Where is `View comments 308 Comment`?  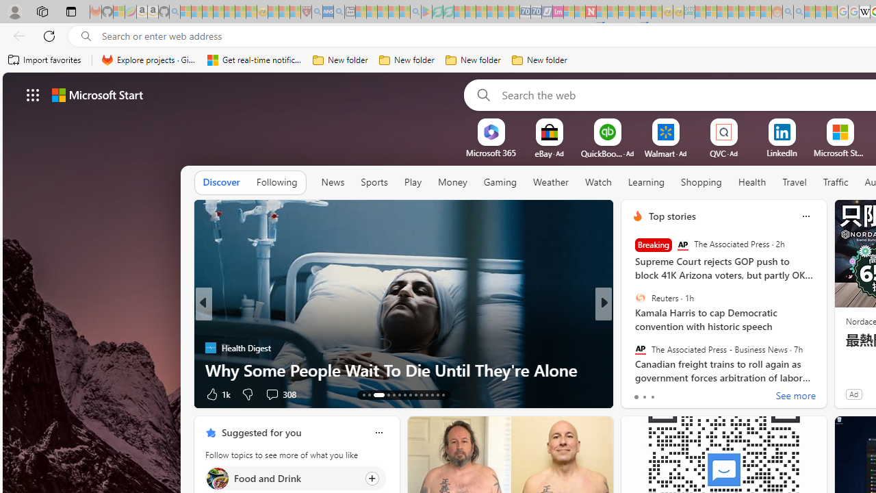 View comments 308 Comment is located at coordinates (272, 394).